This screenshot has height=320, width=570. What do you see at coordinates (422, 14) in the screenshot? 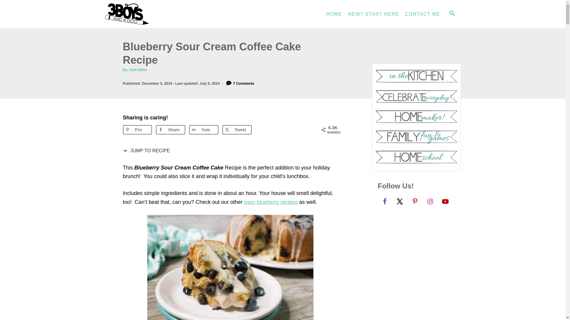
I see `CONTACT ME` at bounding box center [422, 14].